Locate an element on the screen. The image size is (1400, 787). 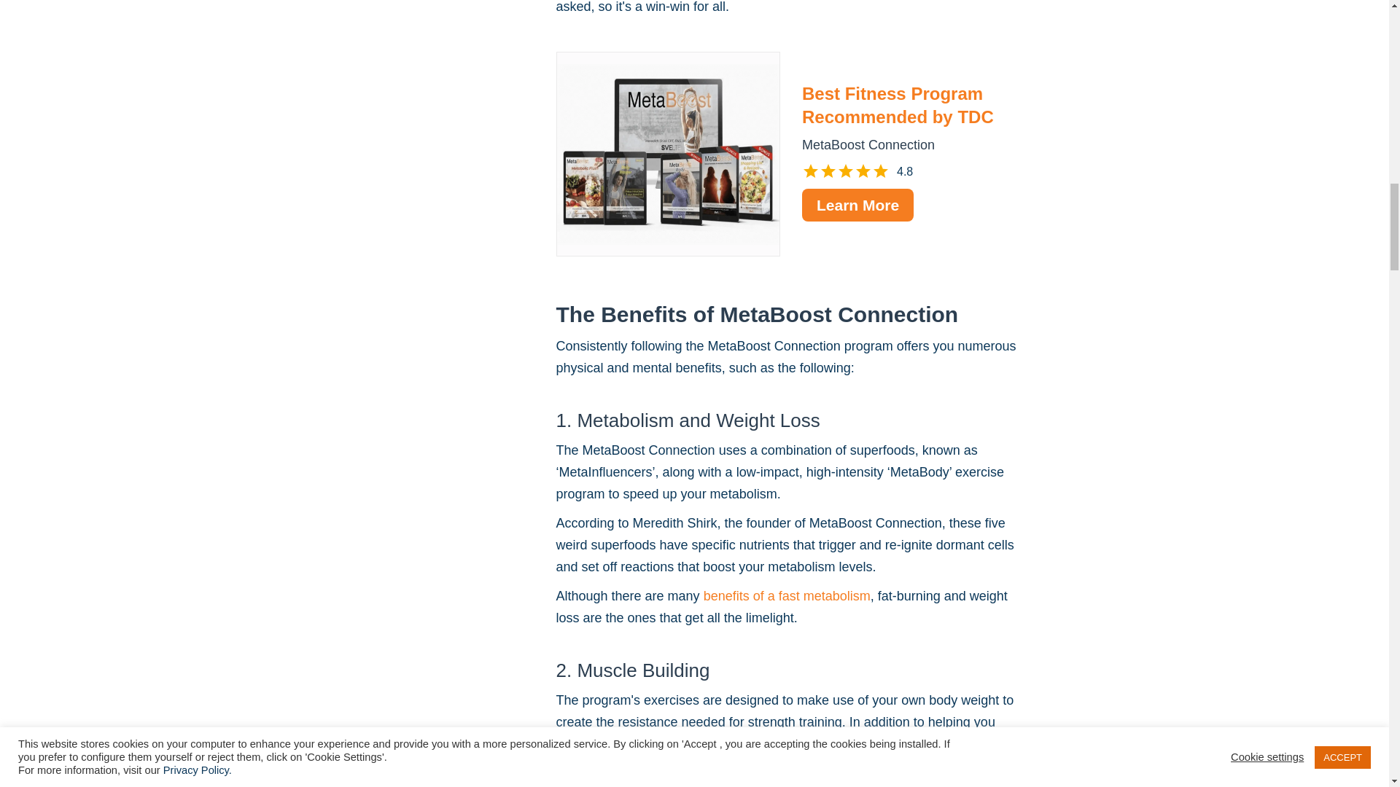
MetaBoost Connection Trim Down Club is located at coordinates (668, 154).